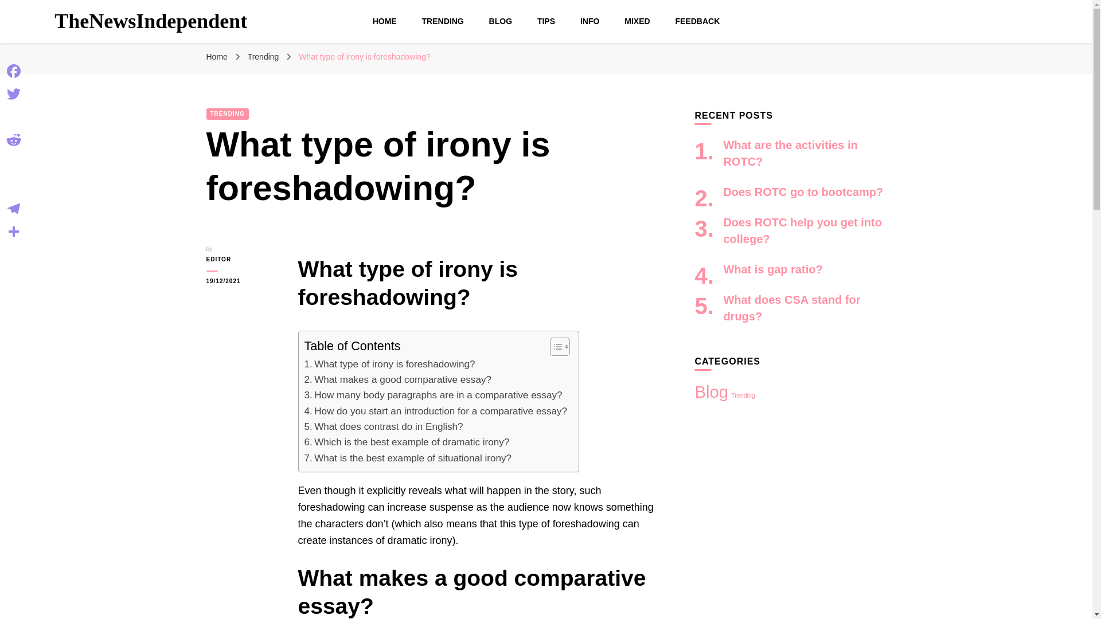  I want to click on FEEDBACK, so click(697, 21).